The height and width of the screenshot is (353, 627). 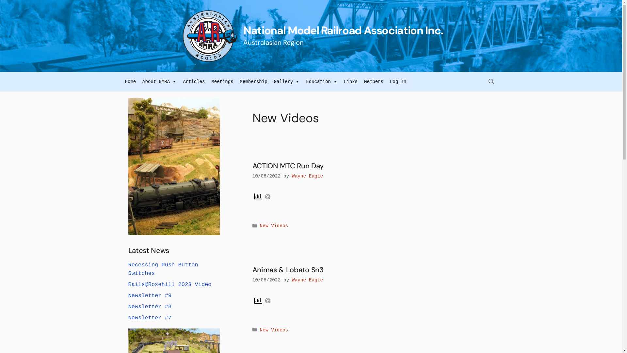 I want to click on Newsletter #8, so click(x=150, y=307).